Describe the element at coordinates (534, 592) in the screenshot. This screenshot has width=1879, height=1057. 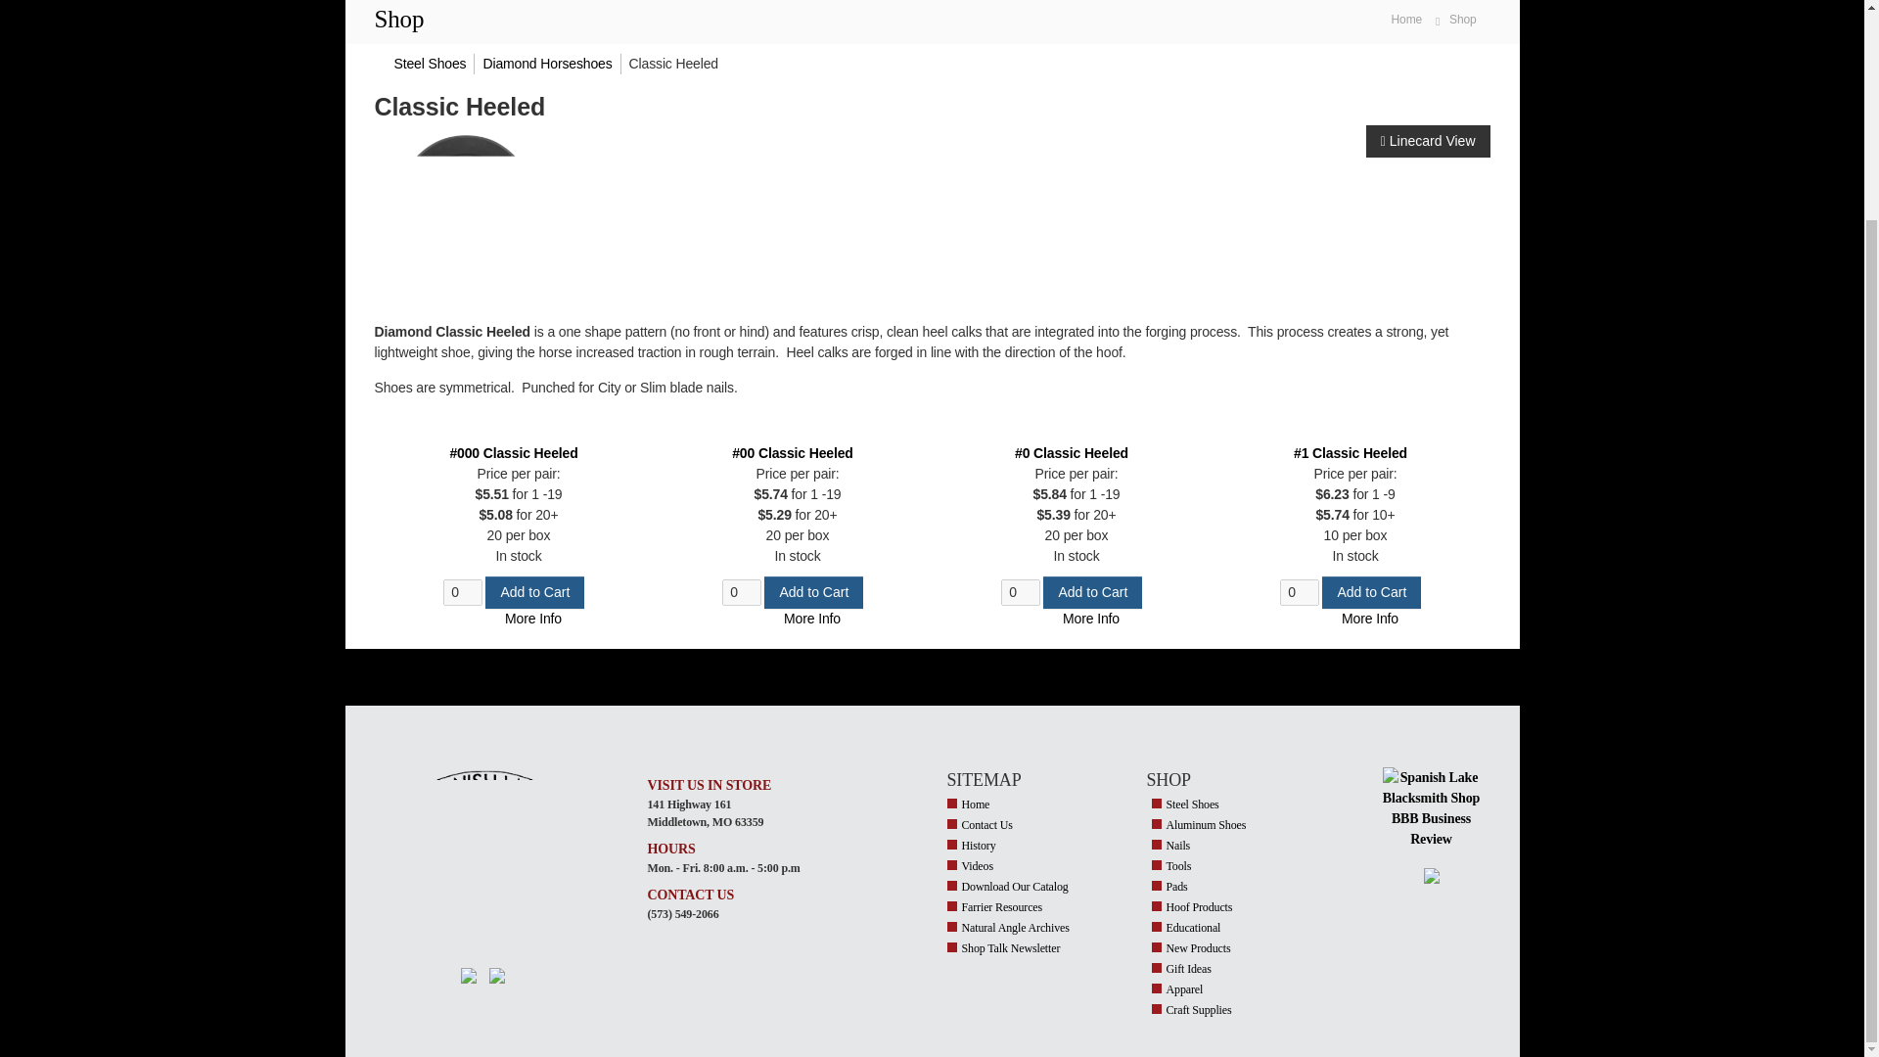
I see `Add to Cart` at that location.